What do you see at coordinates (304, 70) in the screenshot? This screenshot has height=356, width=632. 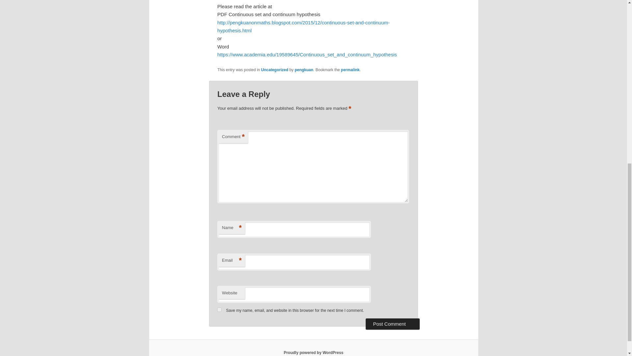 I see `pengkuan` at bounding box center [304, 70].